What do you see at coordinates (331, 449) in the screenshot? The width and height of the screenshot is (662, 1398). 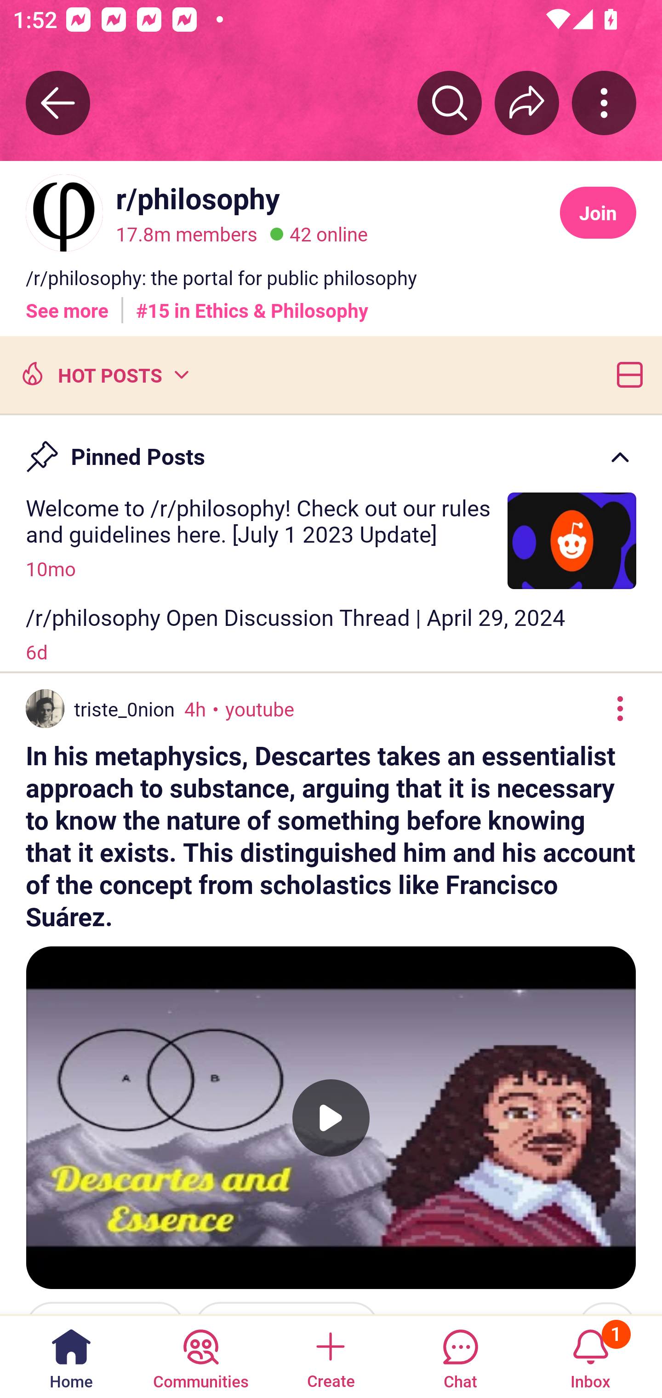 I see `Pin Pinned Posts Caret` at bounding box center [331, 449].